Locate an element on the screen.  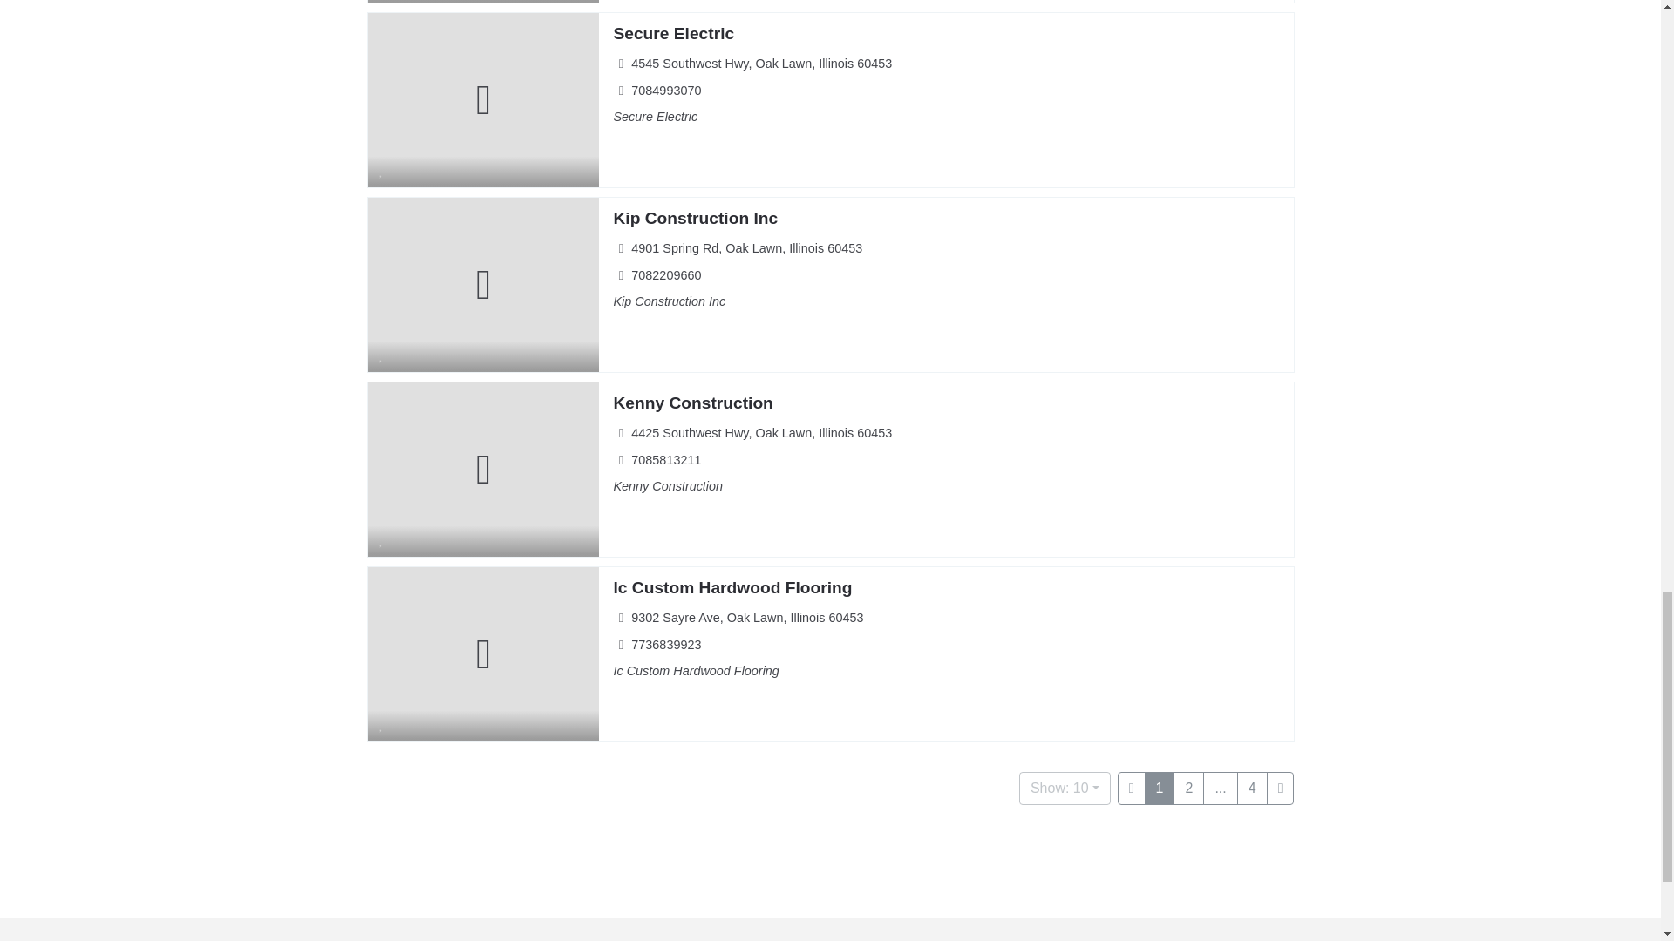
Kip Construction Inc is located at coordinates (695, 218).